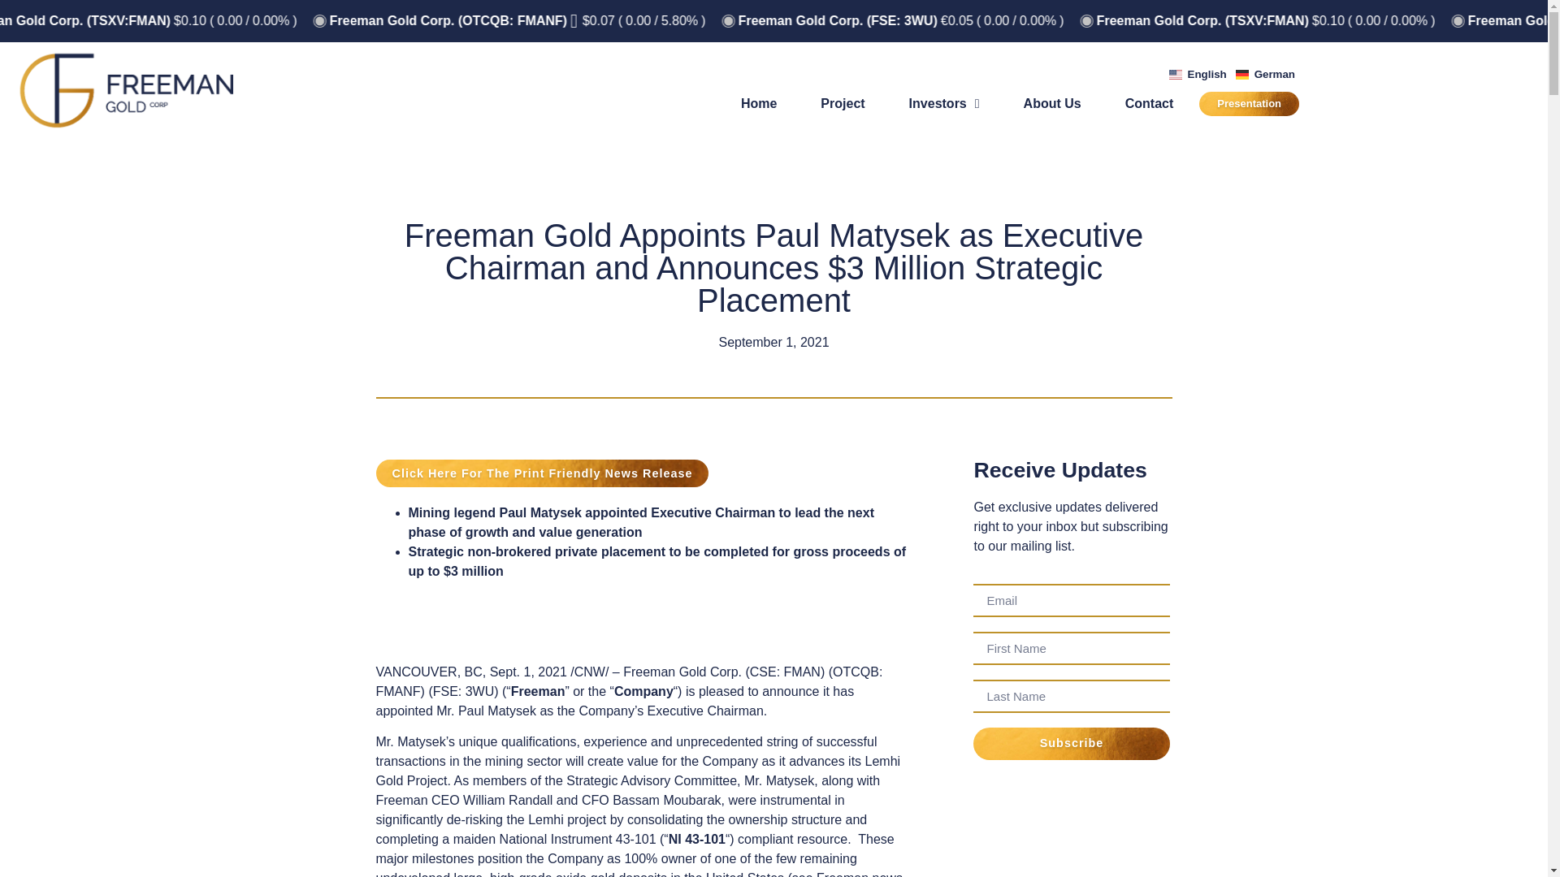  What do you see at coordinates (843, 104) in the screenshot?
I see `Project` at bounding box center [843, 104].